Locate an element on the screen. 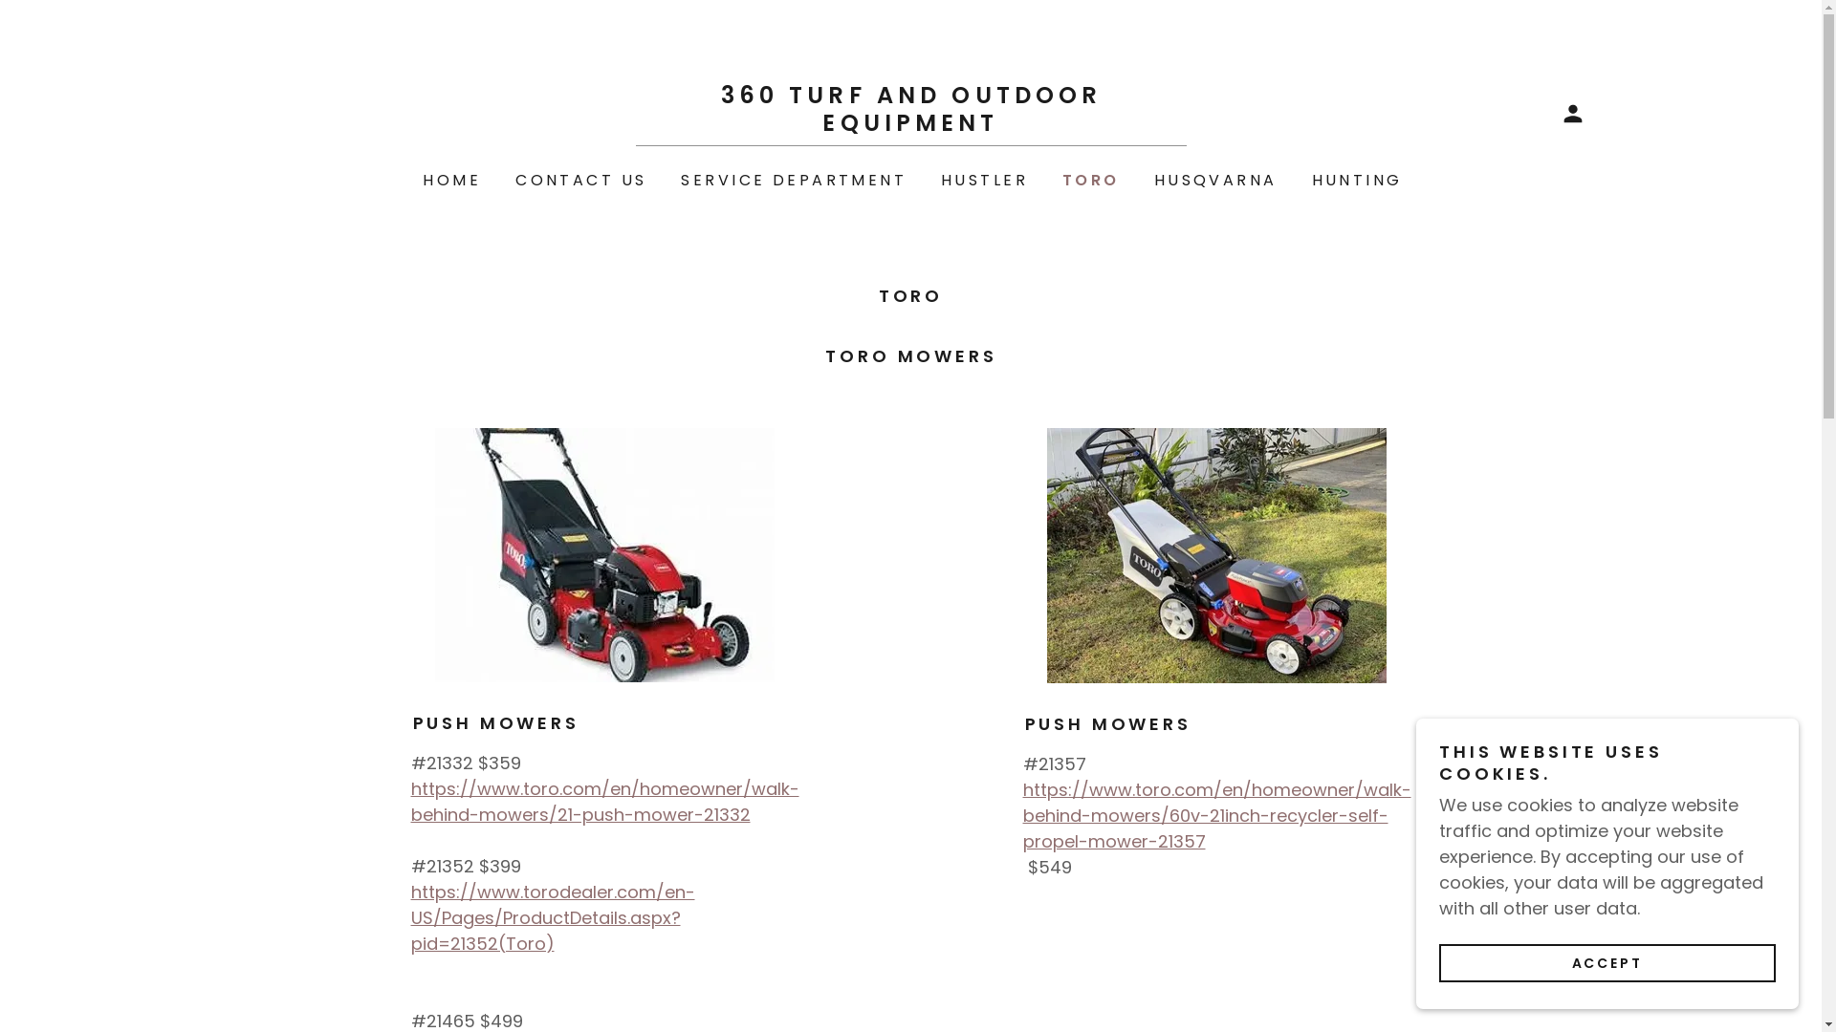 This screenshot has width=1836, height=1032. 360 TURF AND OUTDOOR EQUIPMENT is located at coordinates (910, 124).